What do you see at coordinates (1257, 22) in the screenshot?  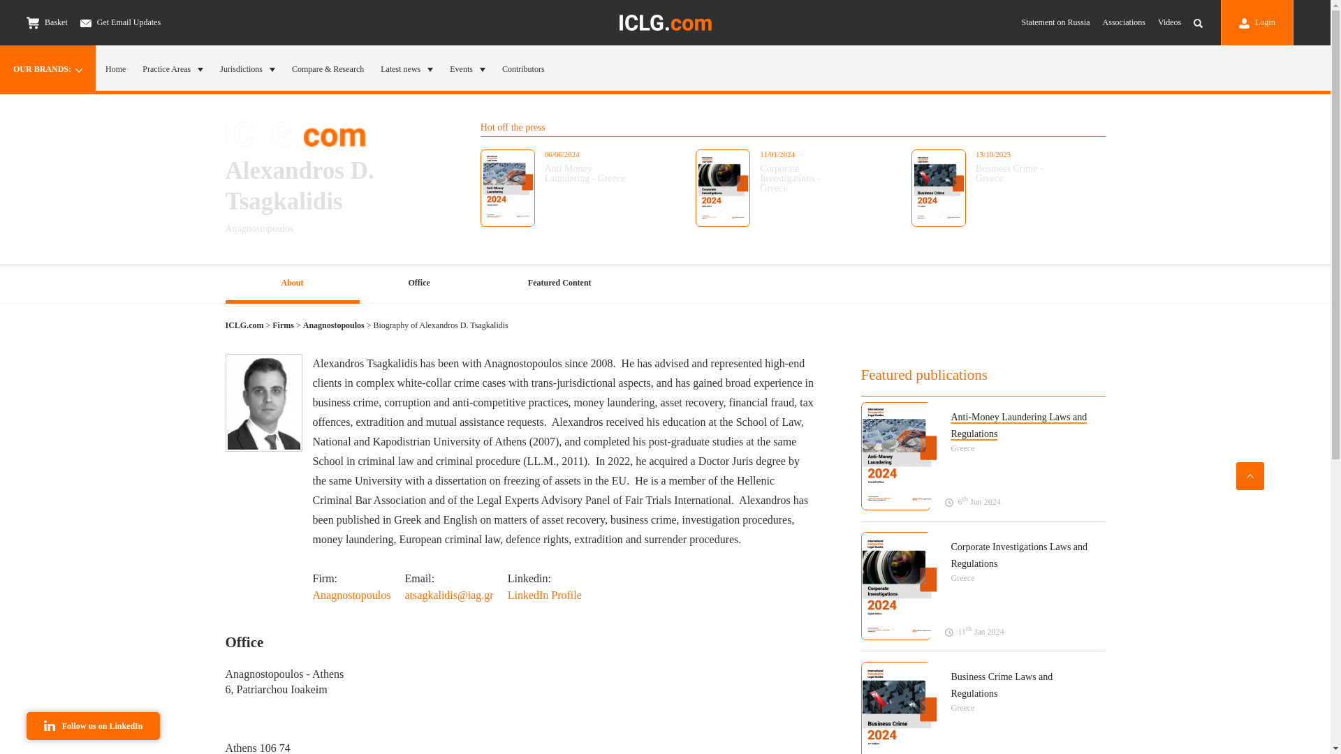 I see `Login` at bounding box center [1257, 22].